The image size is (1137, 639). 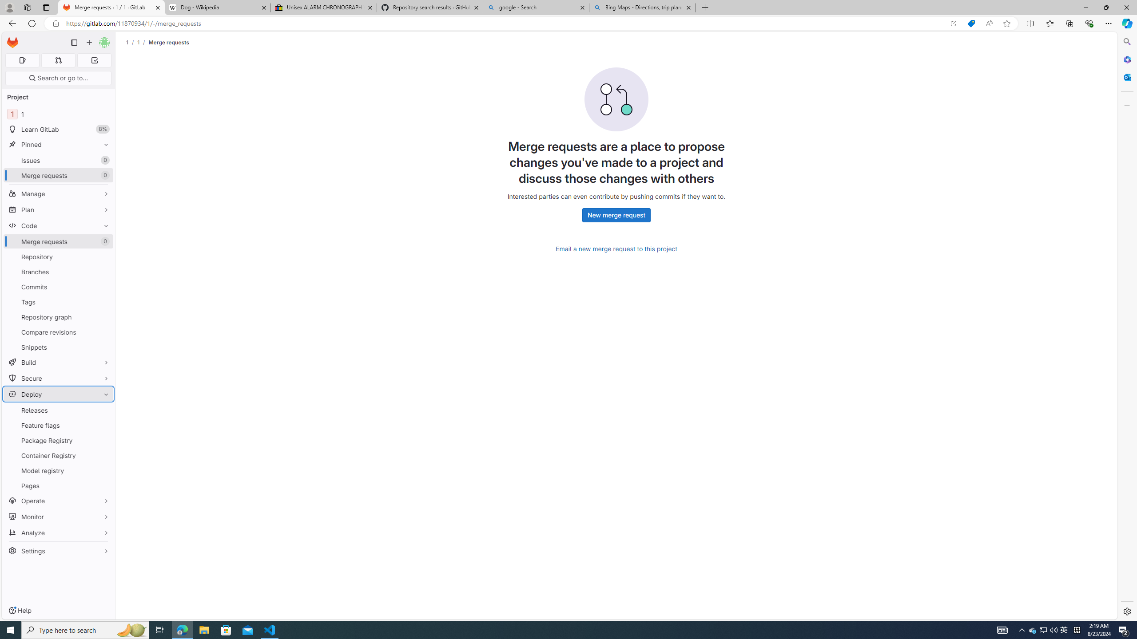 I want to click on Feature flags, so click(x=59, y=425).